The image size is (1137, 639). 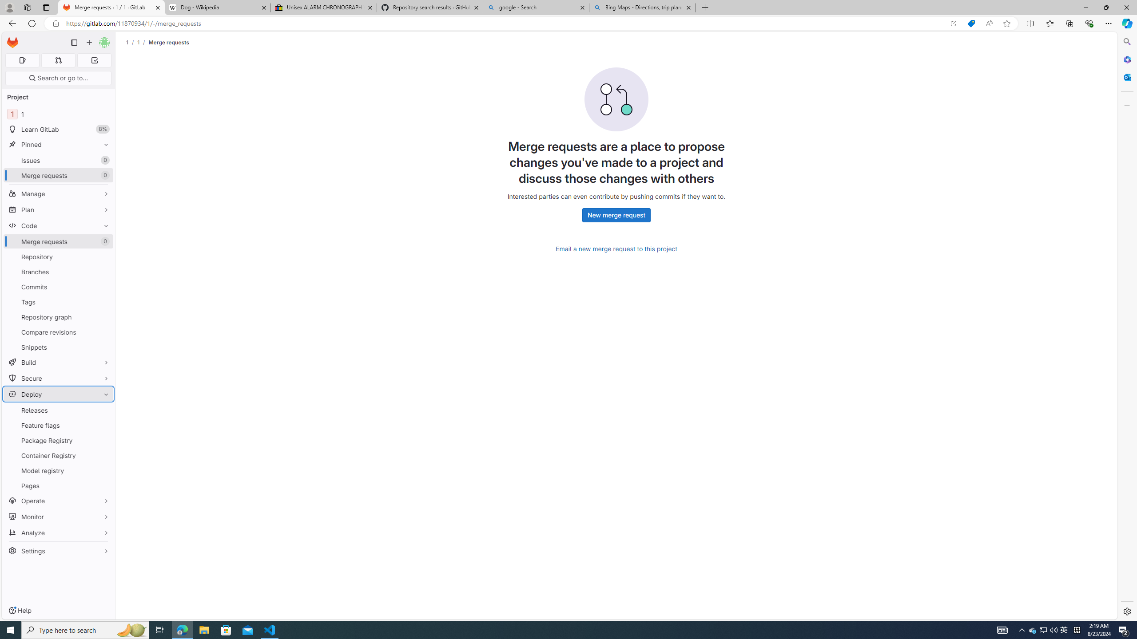 I want to click on Feature flags, so click(x=59, y=425).